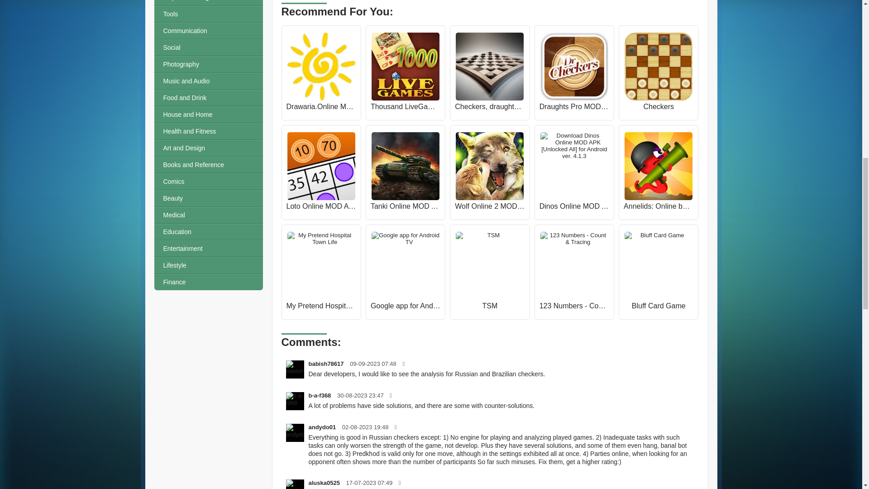  What do you see at coordinates (208, 215) in the screenshot?
I see `Medical` at bounding box center [208, 215].